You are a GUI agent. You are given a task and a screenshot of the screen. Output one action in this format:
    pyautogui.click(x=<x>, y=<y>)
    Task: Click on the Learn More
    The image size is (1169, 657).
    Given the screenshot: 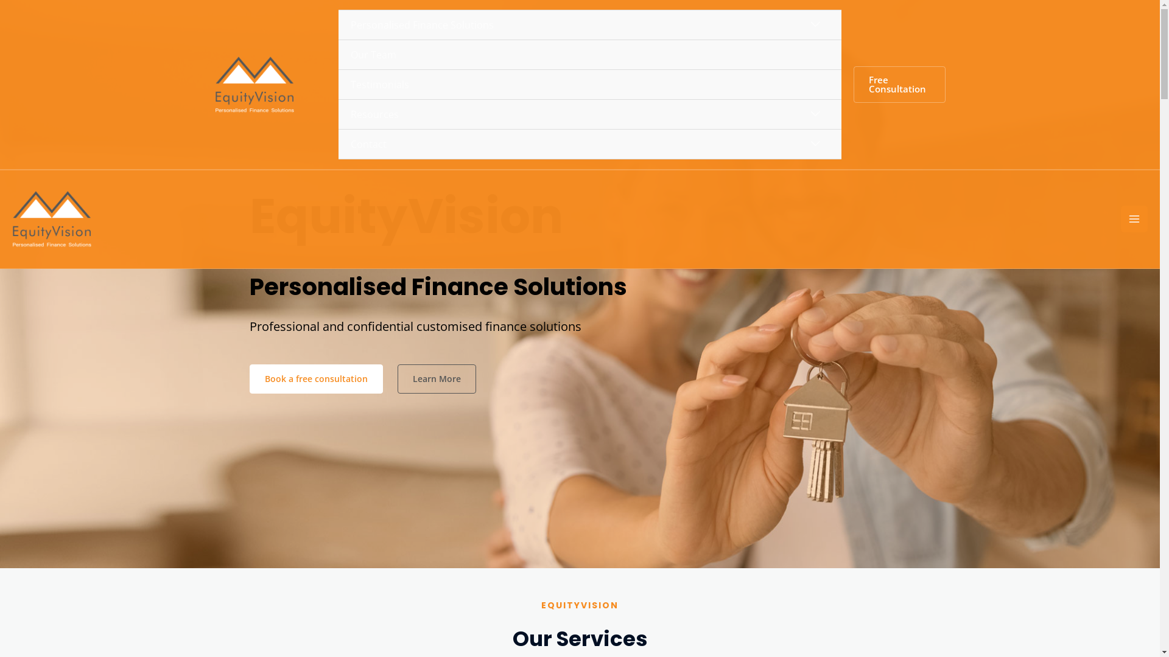 What is the action you would take?
    pyautogui.click(x=436, y=379)
    